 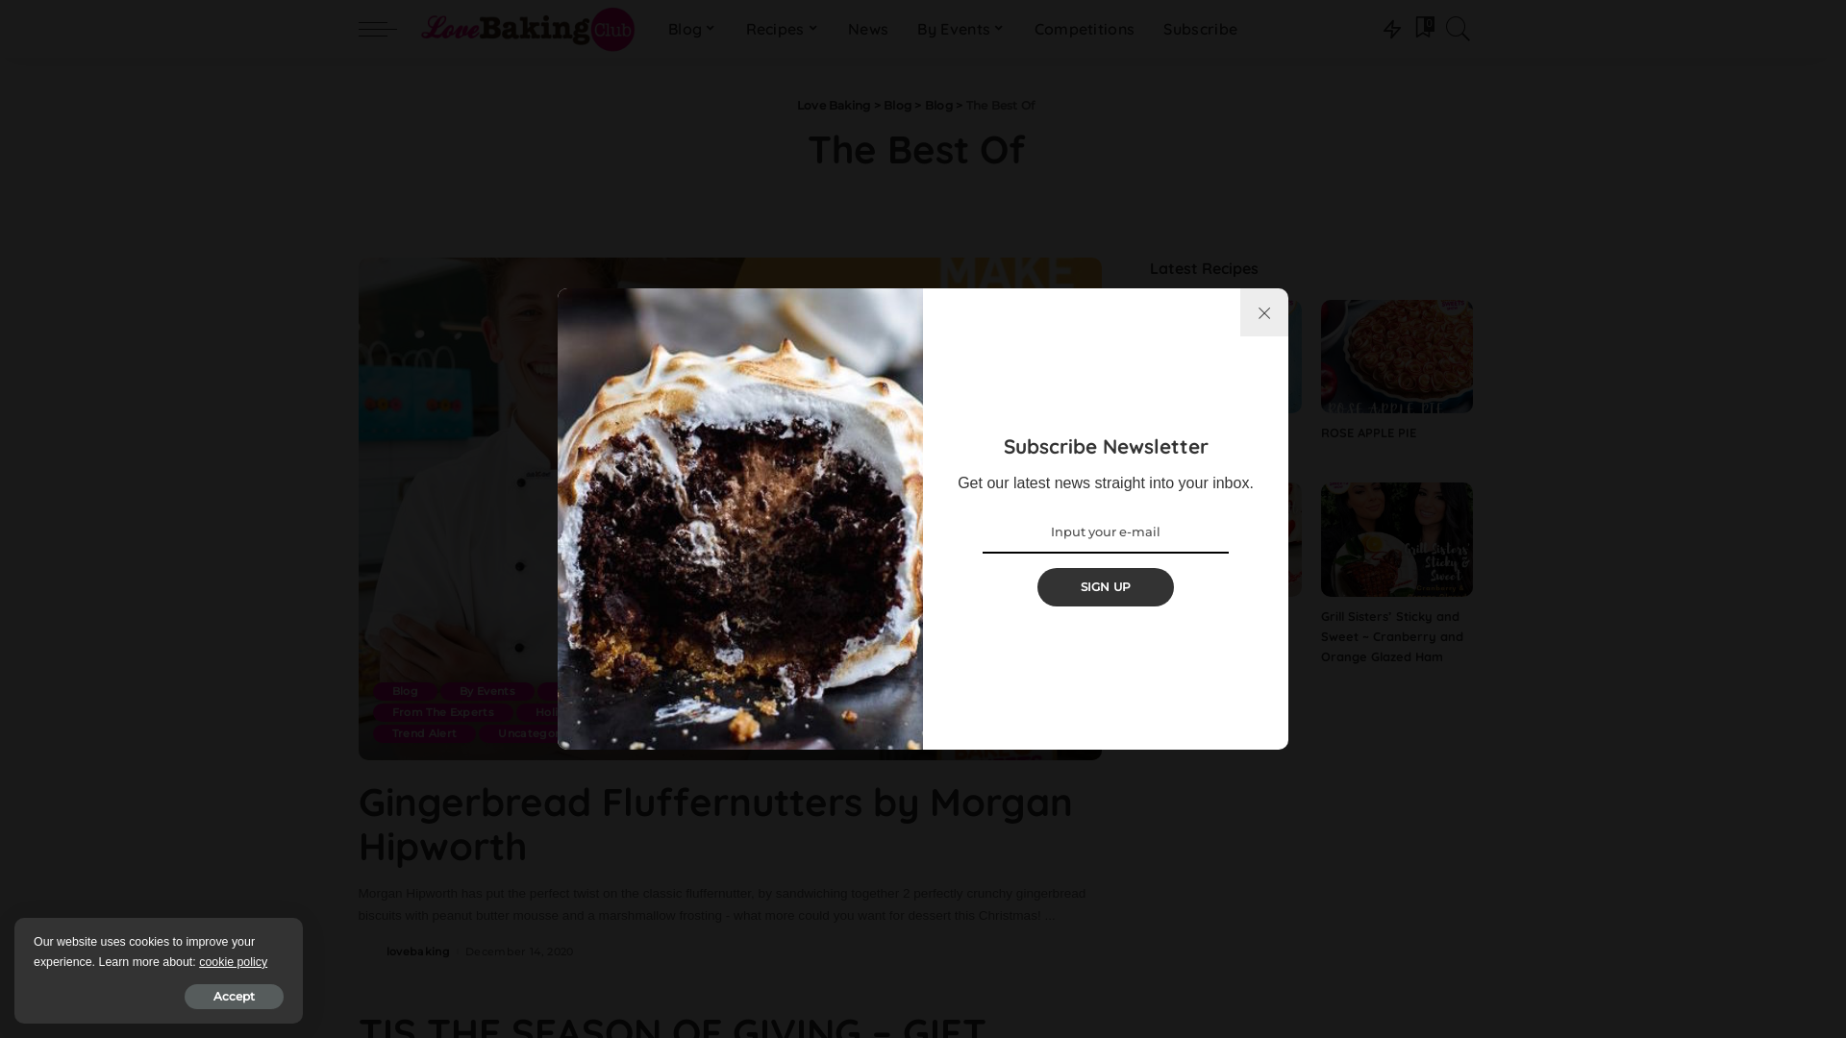 What do you see at coordinates (783, 29) in the screenshot?
I see `Recipes` at bounding box center [783, 29].